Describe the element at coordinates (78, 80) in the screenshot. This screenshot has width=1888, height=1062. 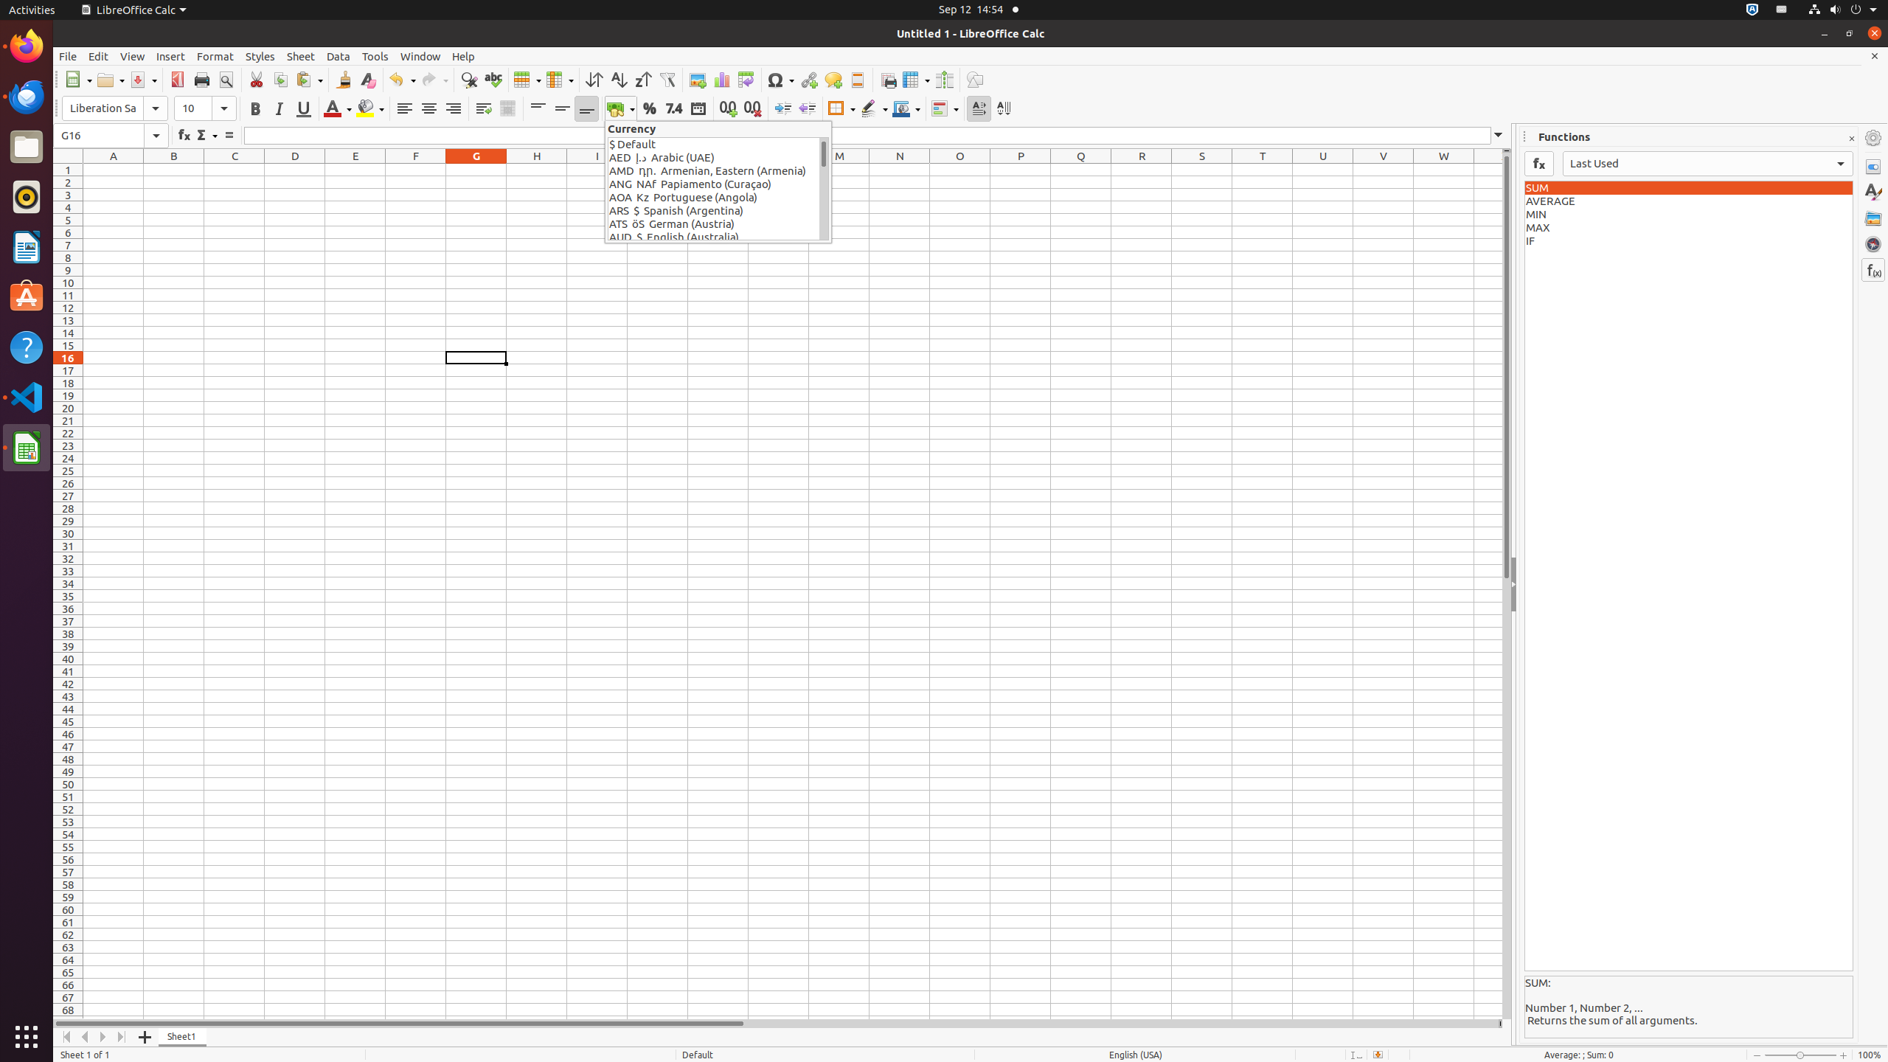
I see `New` at that location.